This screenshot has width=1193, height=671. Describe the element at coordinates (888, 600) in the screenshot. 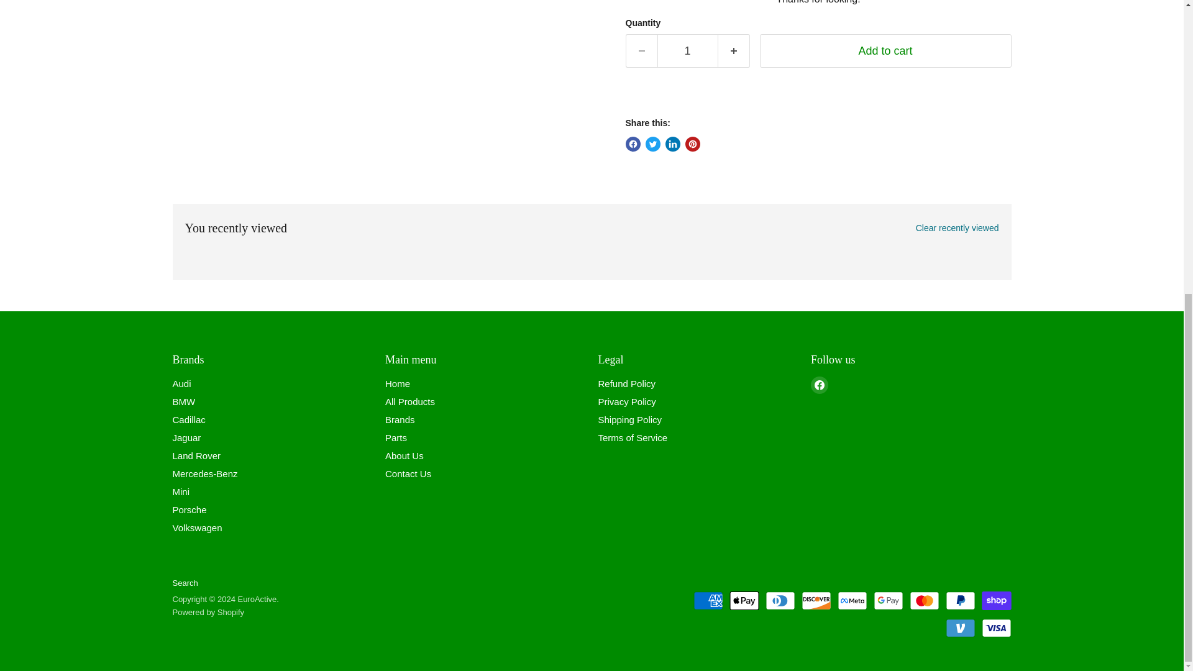

I see `Google Pay` at that location.